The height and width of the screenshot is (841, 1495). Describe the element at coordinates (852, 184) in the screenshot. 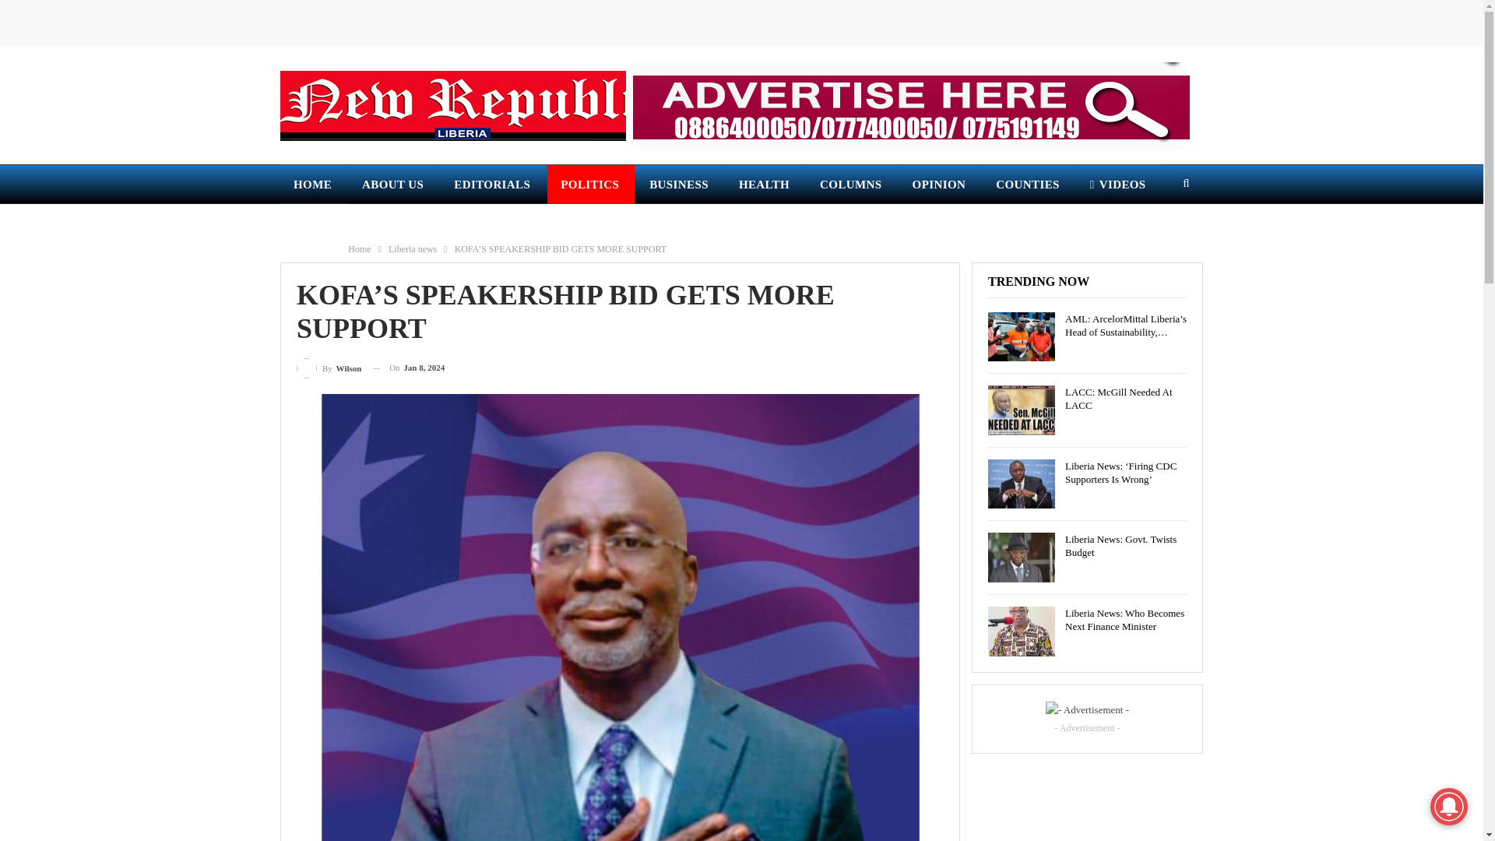

I see `COLUMNS` at that location.